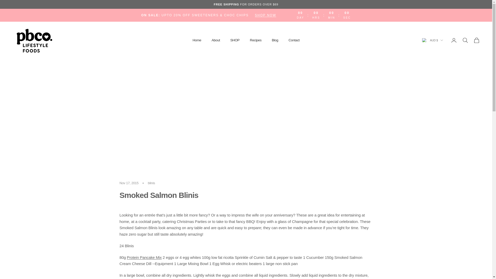 The width and height of the screenshot is (496, 279). I want to click on Contact, so click(294, 40).